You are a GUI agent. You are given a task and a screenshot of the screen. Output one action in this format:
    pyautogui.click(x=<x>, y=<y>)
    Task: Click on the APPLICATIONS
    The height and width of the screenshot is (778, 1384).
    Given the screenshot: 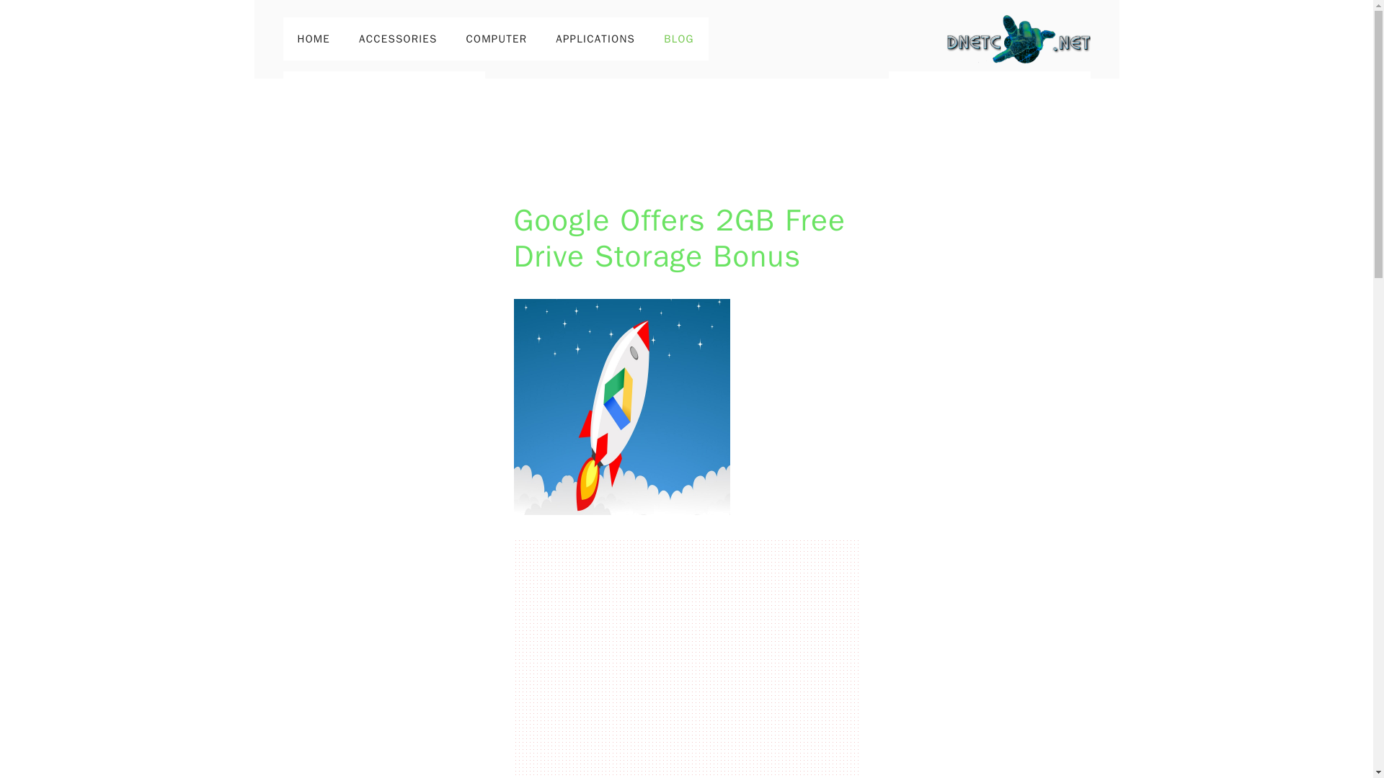 What is the action you would take?
    pyautogui.click(x=595, y=39)
    